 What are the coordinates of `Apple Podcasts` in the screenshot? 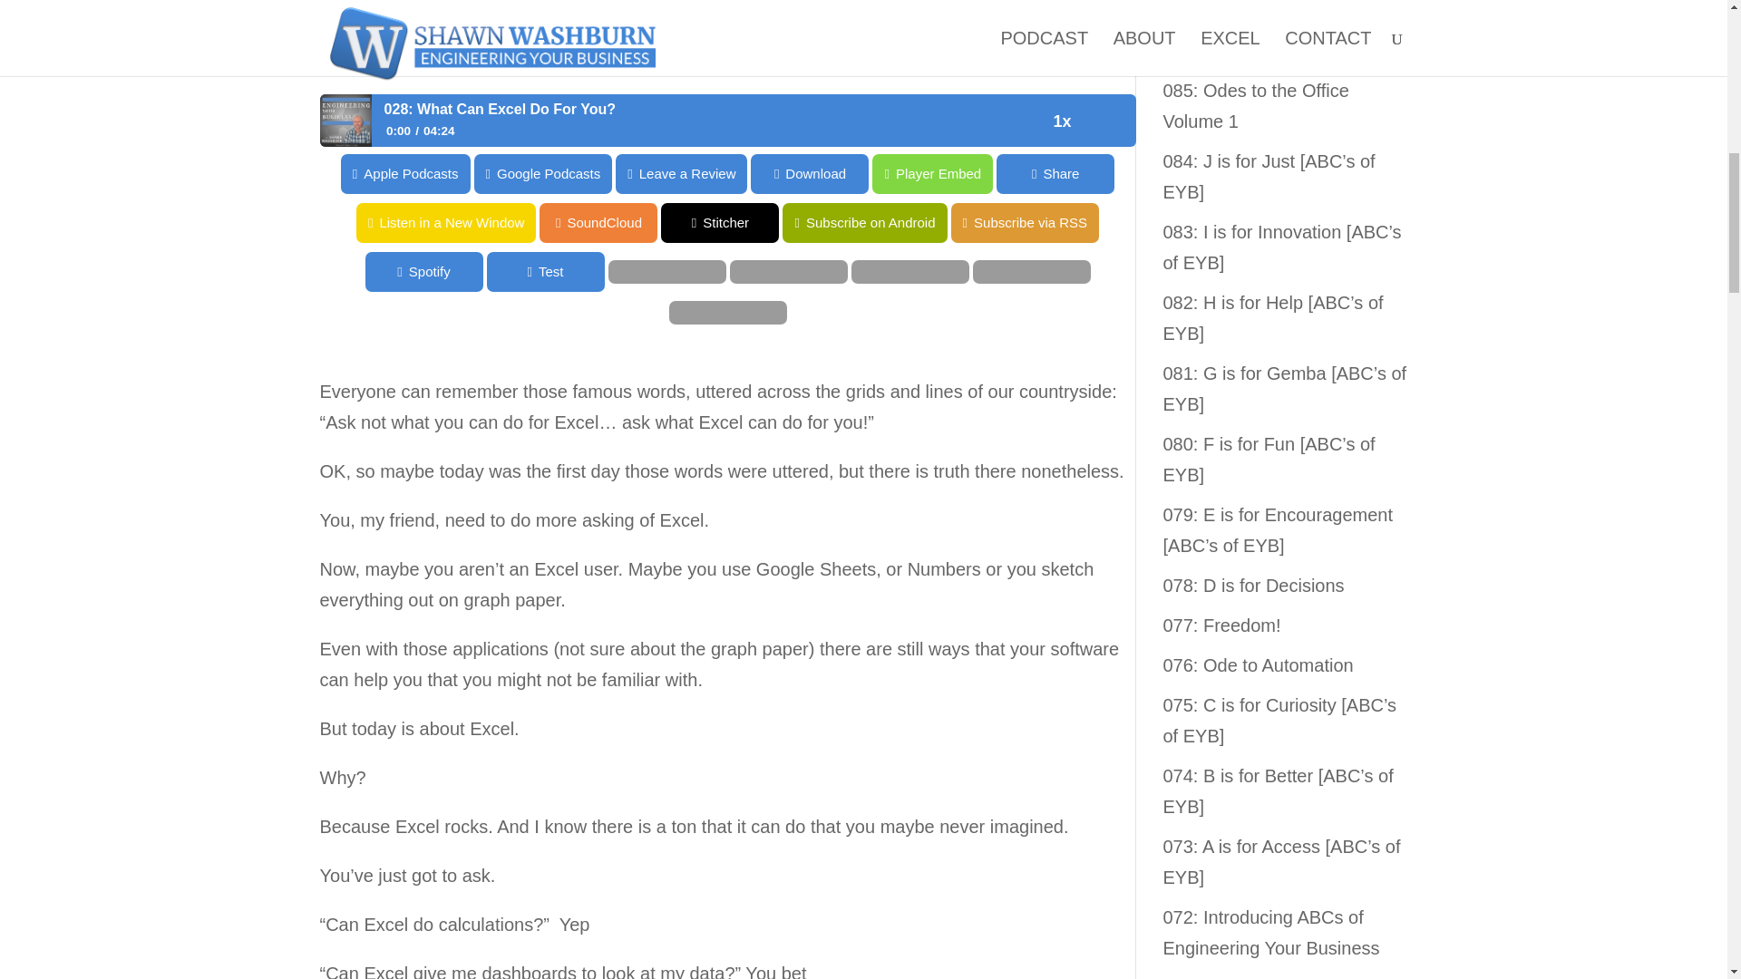 It's located at (528, 173).